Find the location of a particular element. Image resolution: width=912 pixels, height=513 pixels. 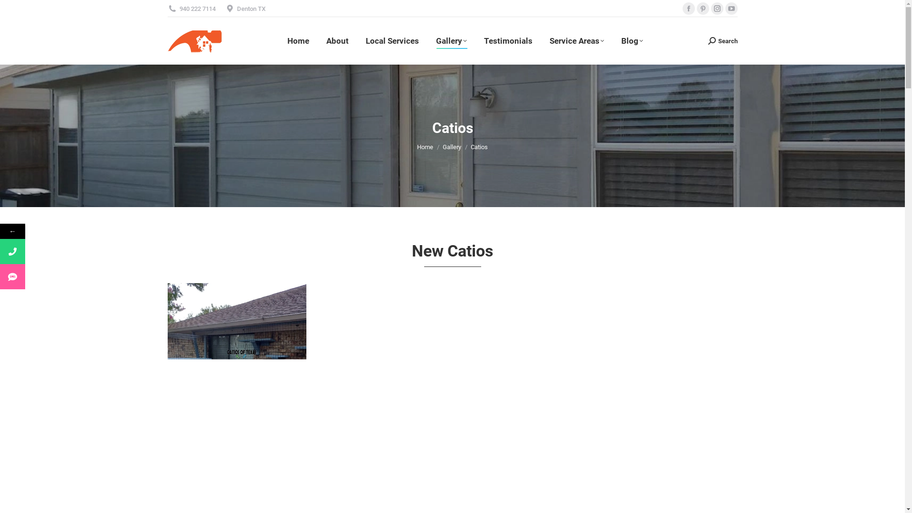

YouTube page opens in new window is located at coordinates (731, 9).